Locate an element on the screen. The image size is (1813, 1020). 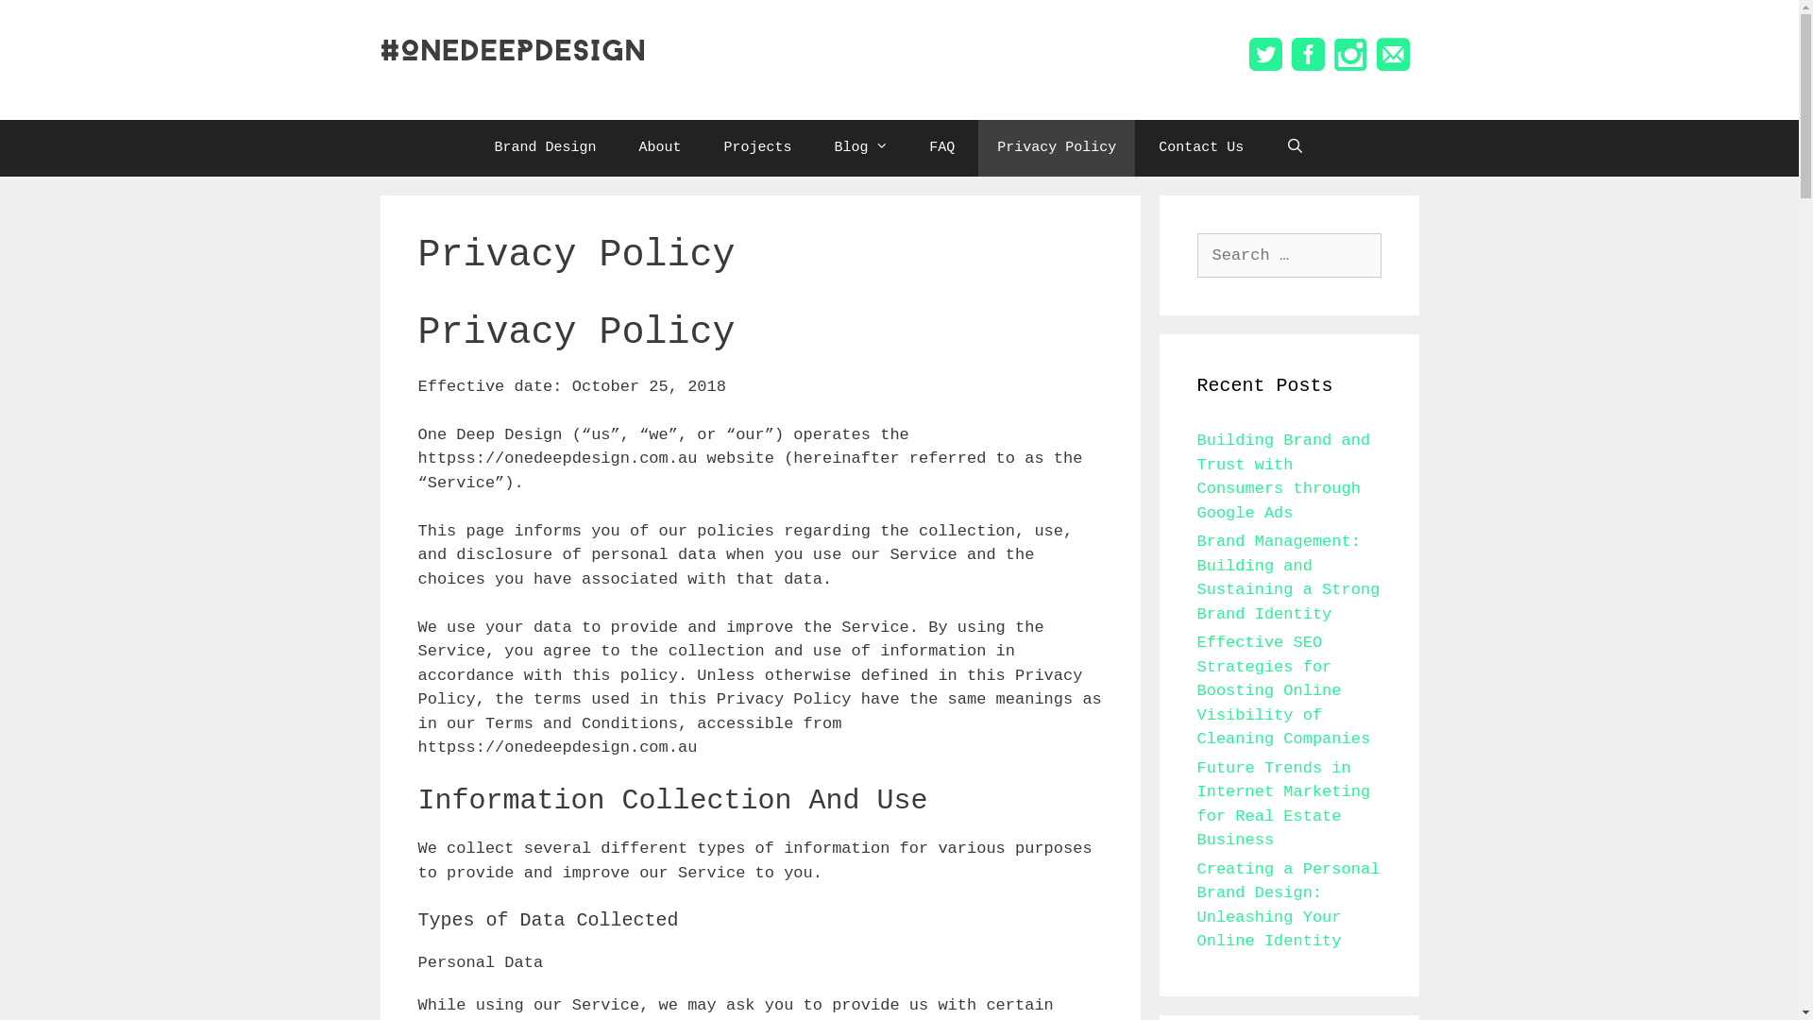
Contact Us is located at coordinates (1201, 147).